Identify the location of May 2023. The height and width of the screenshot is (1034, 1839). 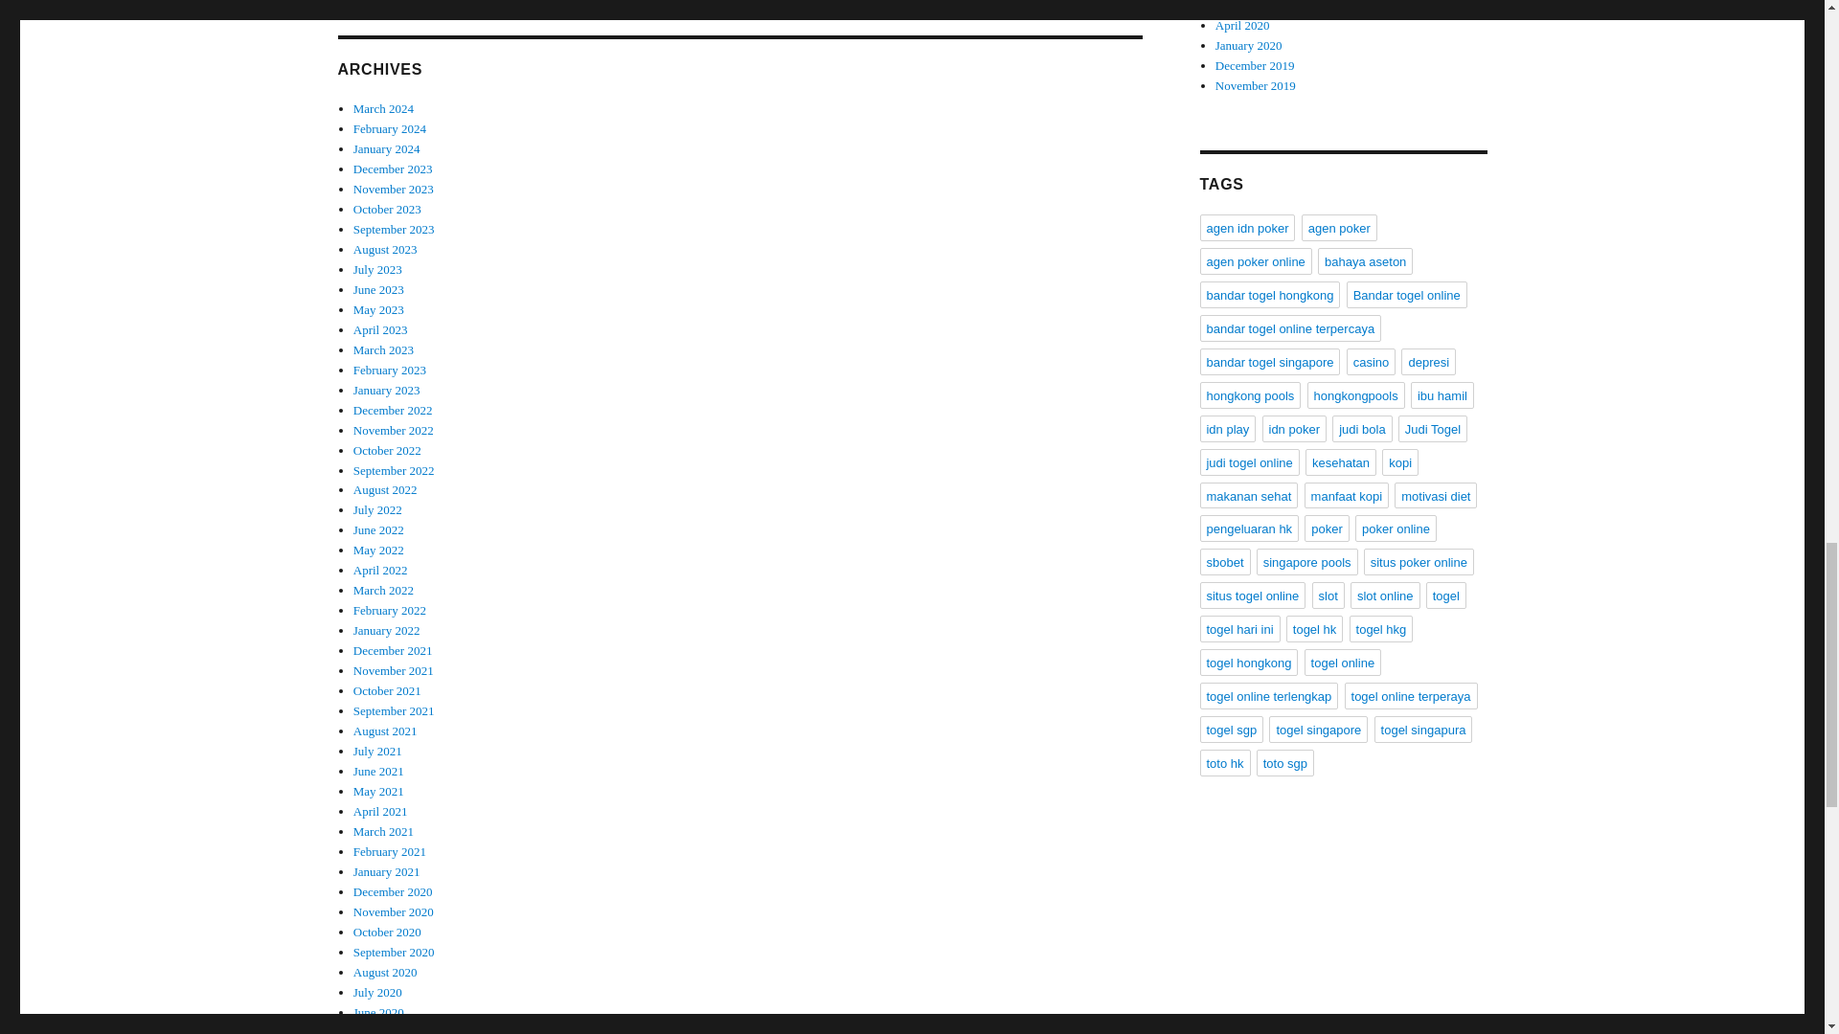
(378, 309).